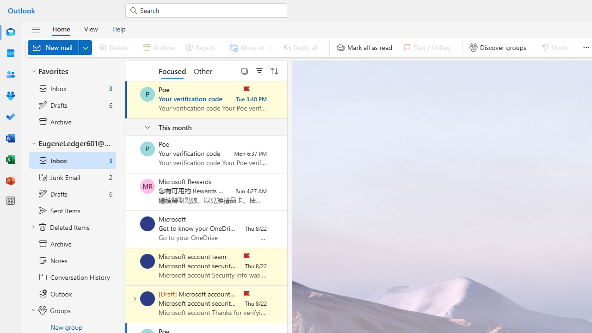 This screenshot has height=333, width=592. I want to click on Mail, so click(10, 32).